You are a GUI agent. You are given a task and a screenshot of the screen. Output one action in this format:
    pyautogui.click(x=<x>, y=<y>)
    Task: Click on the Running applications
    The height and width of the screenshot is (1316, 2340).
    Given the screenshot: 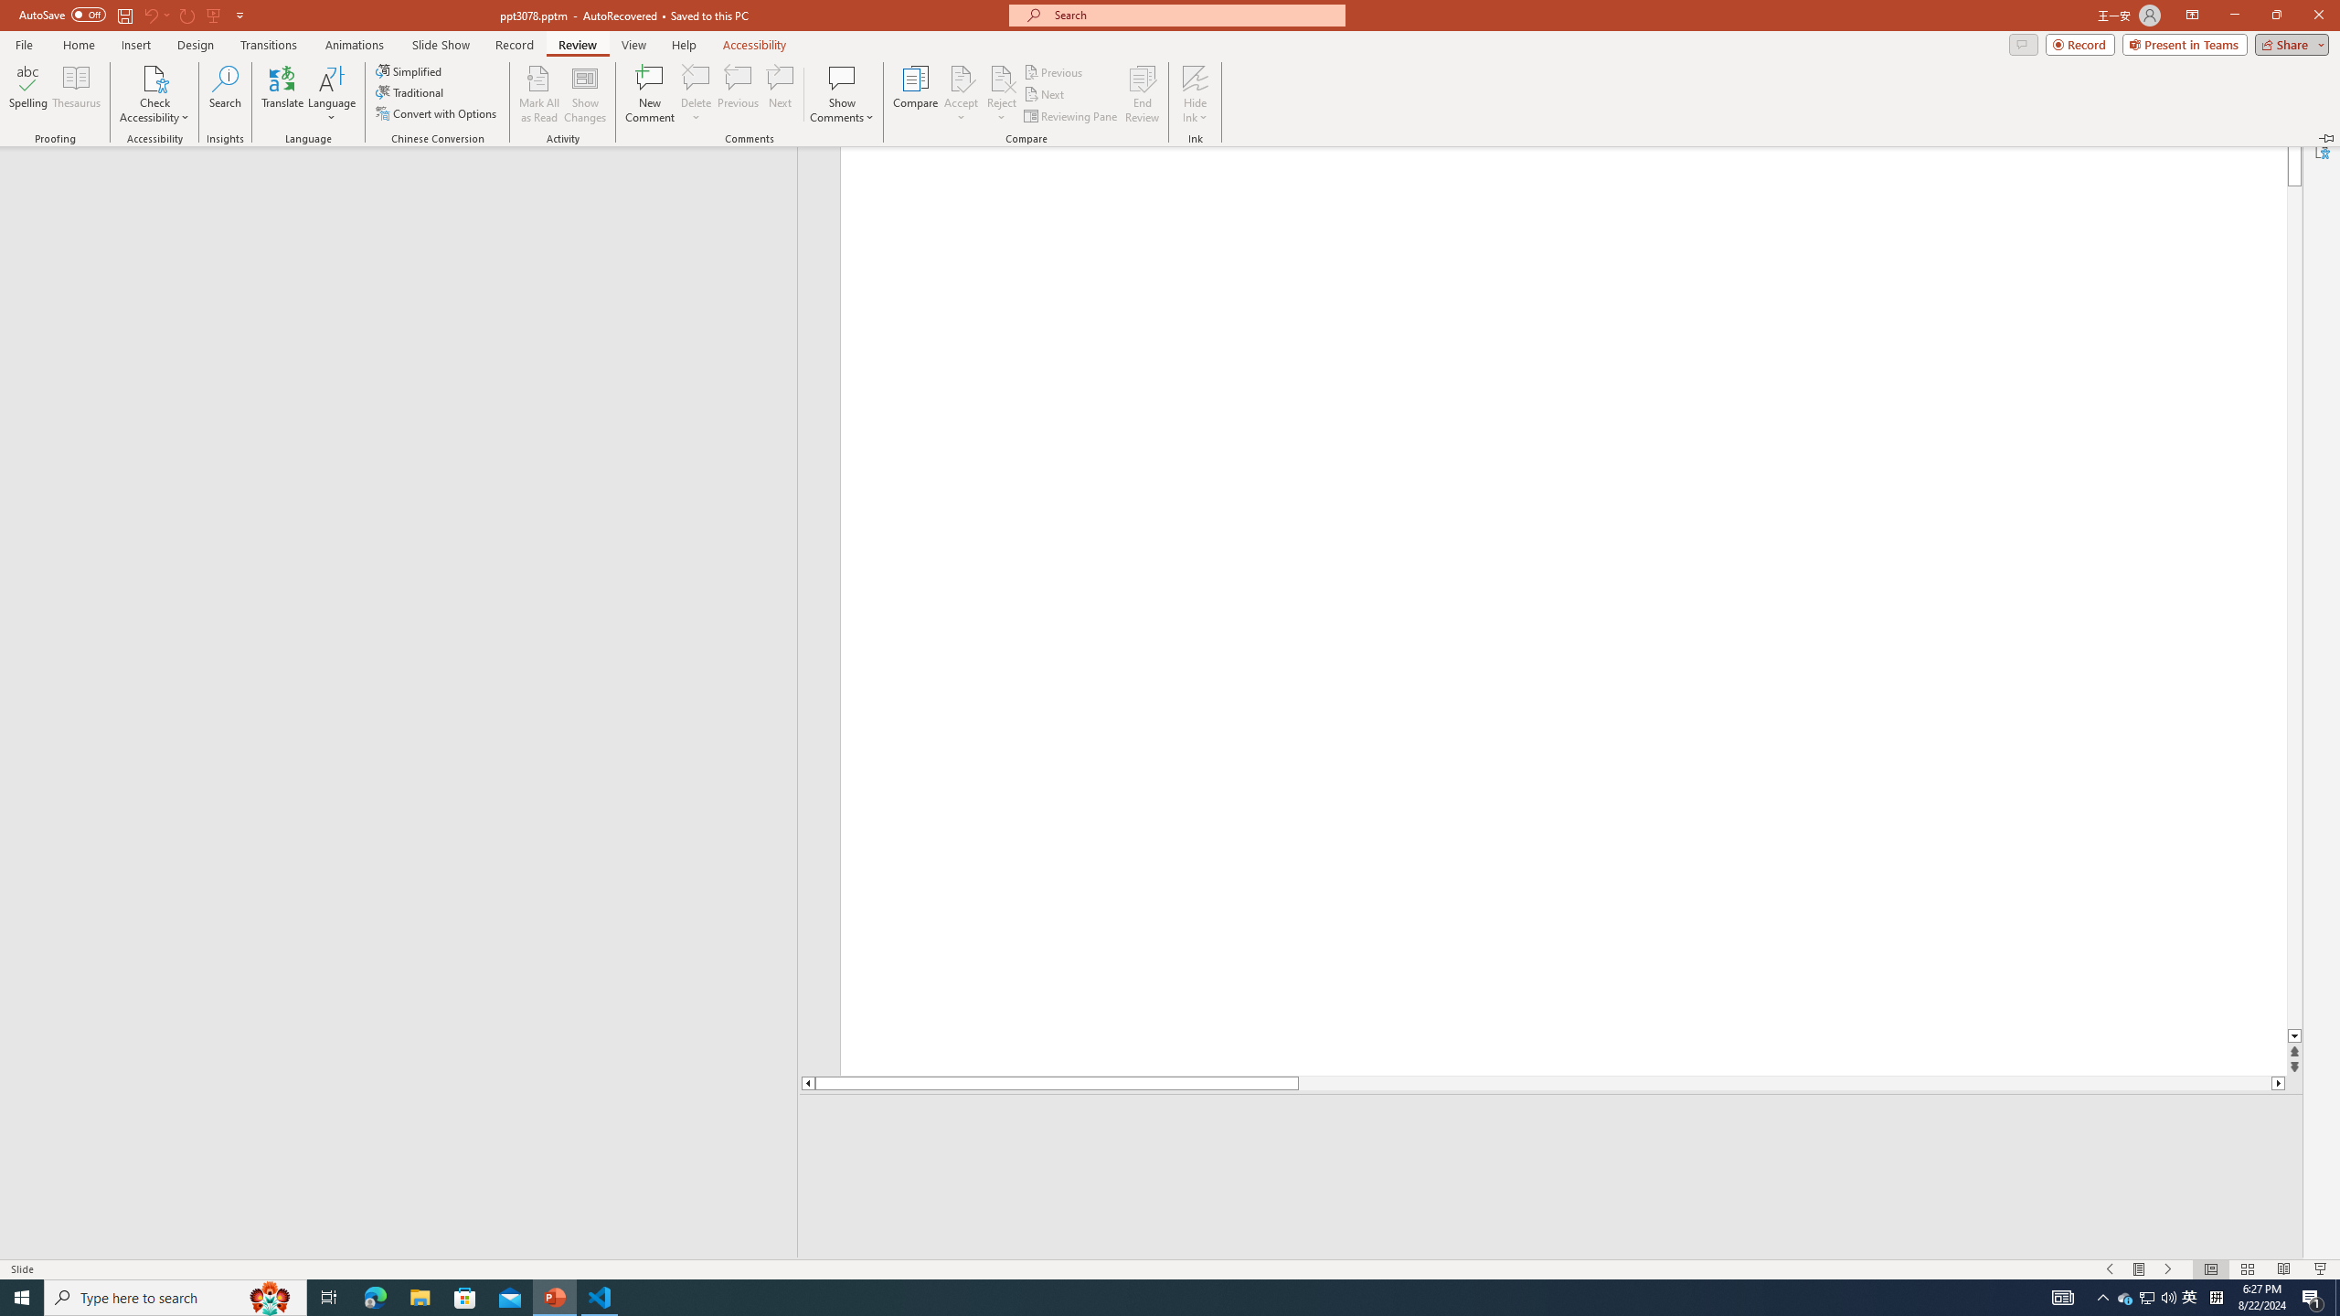 What is the action you would take?
    pyautogui.click(x=2103, y=1298)
    